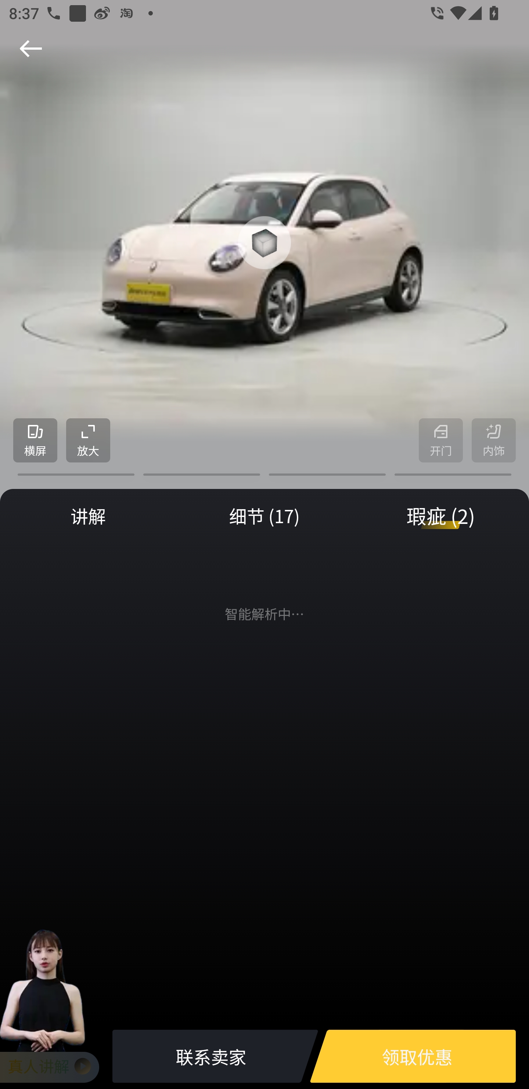 The width and height of the screenshot is (529, 1089). What do you see at coordinates (35, 441) in the screenshot?
I see `横屏` at bounding box center [35, 441].